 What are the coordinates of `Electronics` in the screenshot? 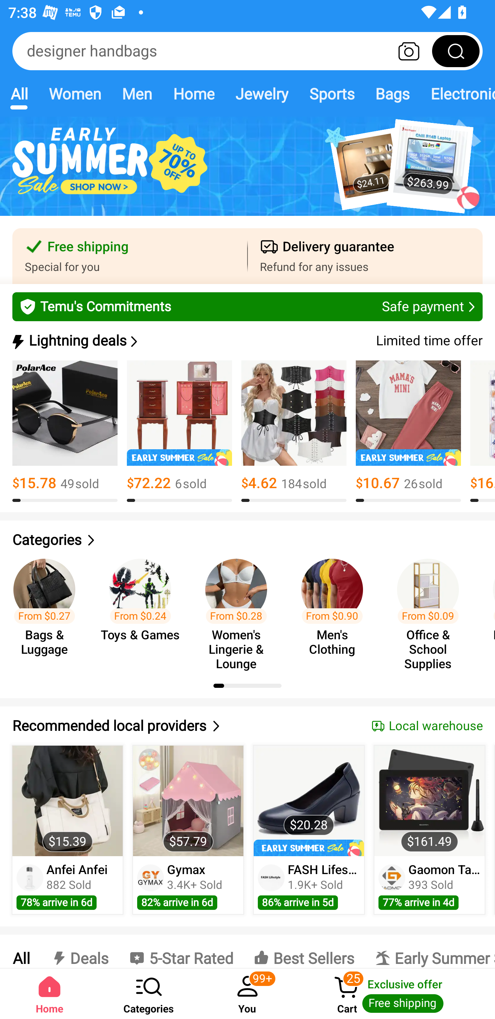 It's located at (458, 94).